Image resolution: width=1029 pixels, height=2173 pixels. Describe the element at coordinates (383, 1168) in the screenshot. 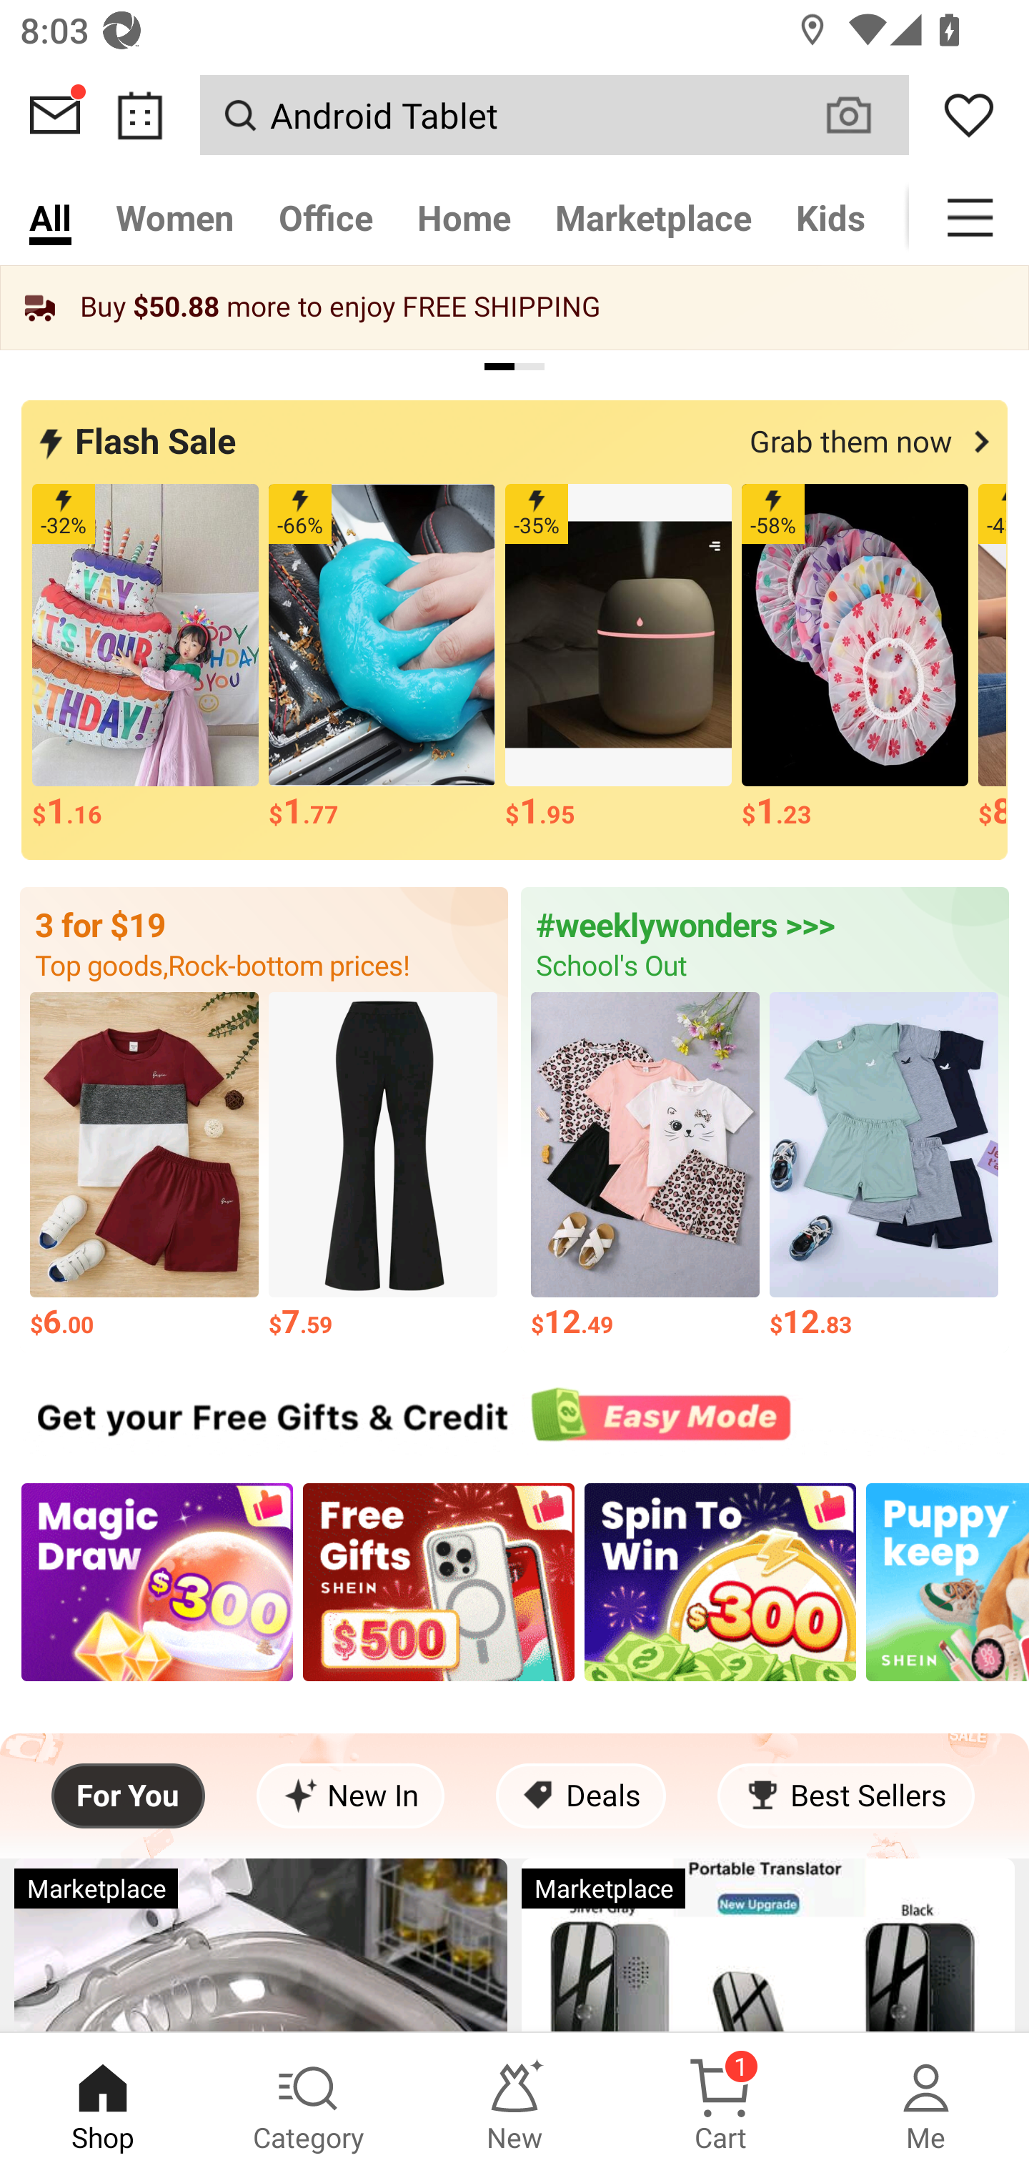

I see `$7.59 Price $7.59` at that location.